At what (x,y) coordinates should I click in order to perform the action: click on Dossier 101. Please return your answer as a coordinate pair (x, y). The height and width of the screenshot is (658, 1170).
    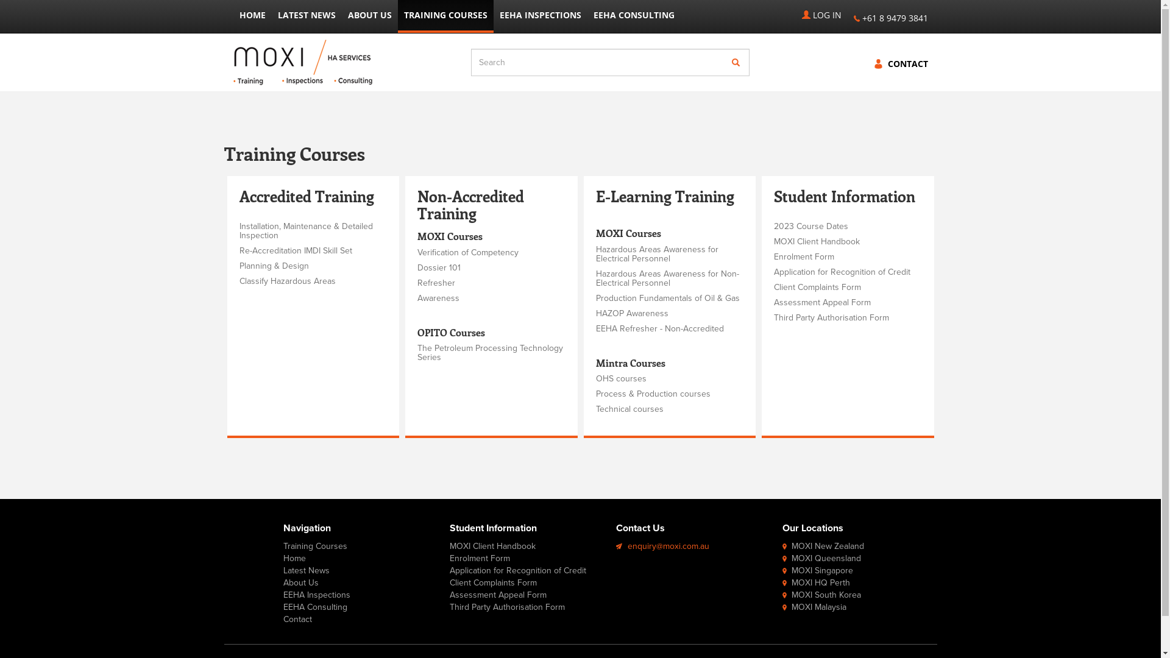
    Looking at the image, I should click on (439, 268).